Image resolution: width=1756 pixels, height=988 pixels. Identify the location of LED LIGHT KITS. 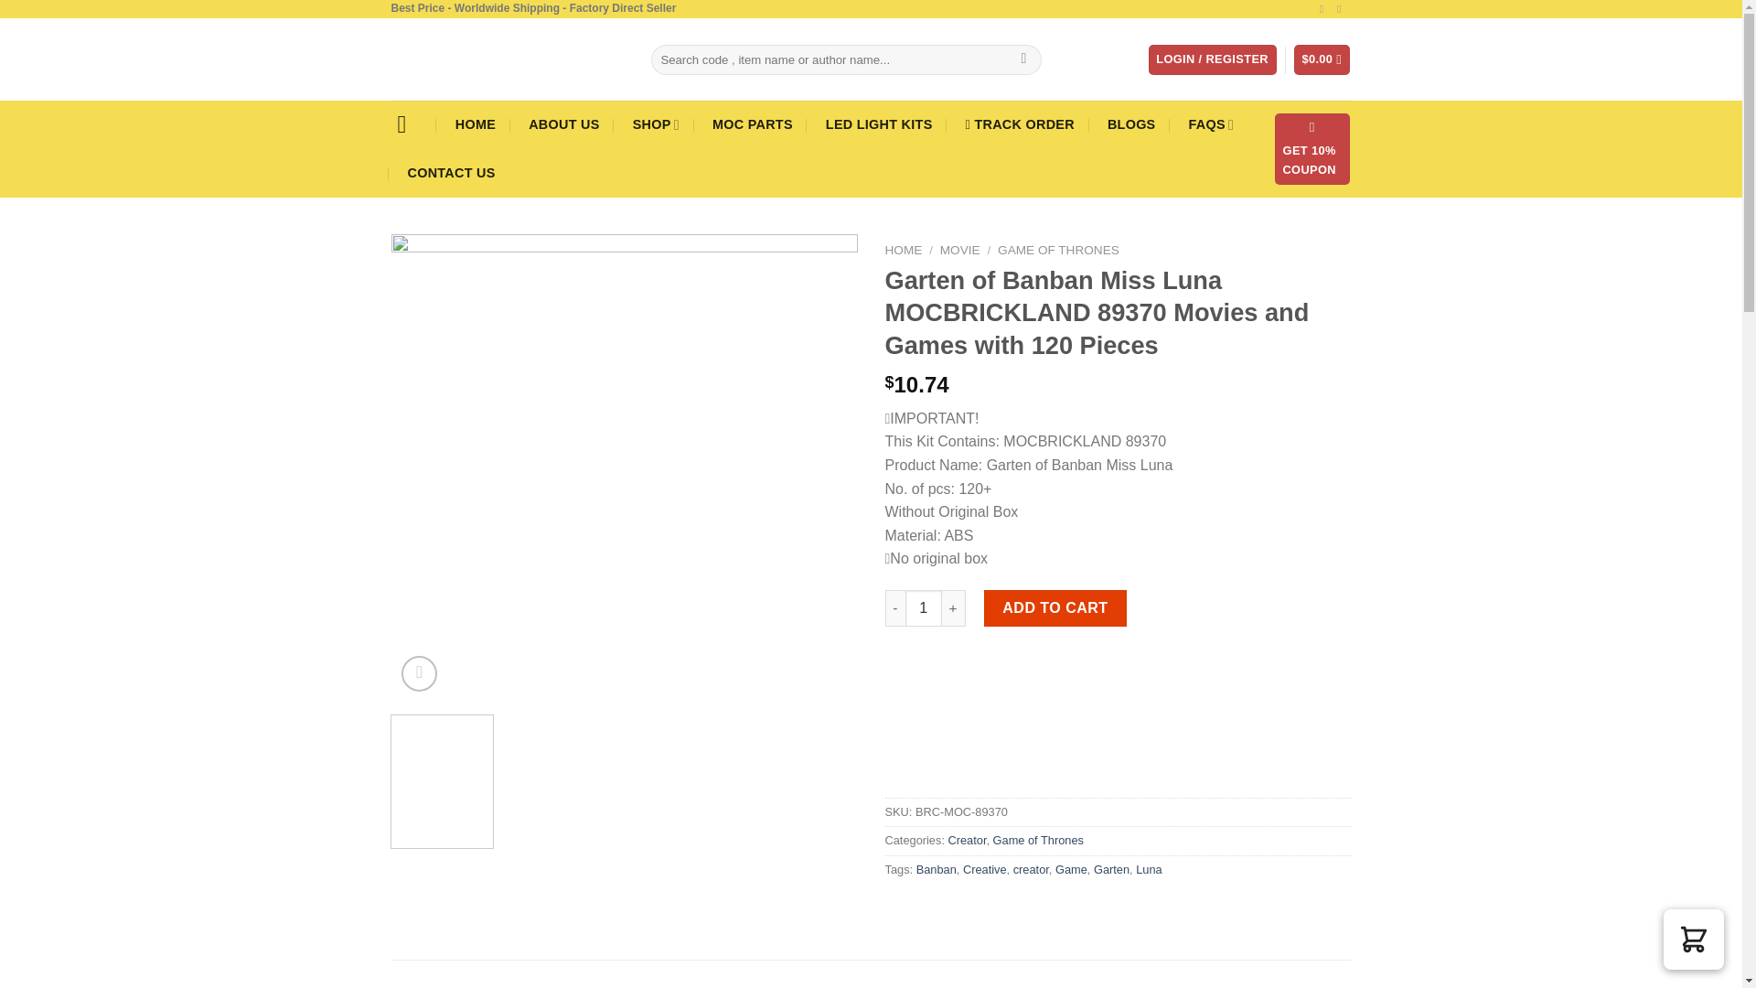
(880, 124).